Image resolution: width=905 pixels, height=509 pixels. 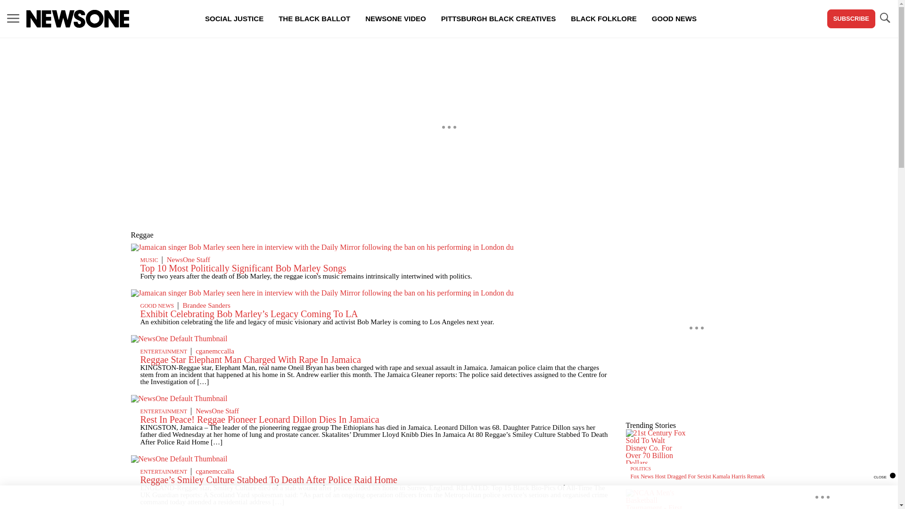 What do you see at coordinates (215, 351) in the screenshot?
I see `cganemccalla` at bounding box center [215, 351].